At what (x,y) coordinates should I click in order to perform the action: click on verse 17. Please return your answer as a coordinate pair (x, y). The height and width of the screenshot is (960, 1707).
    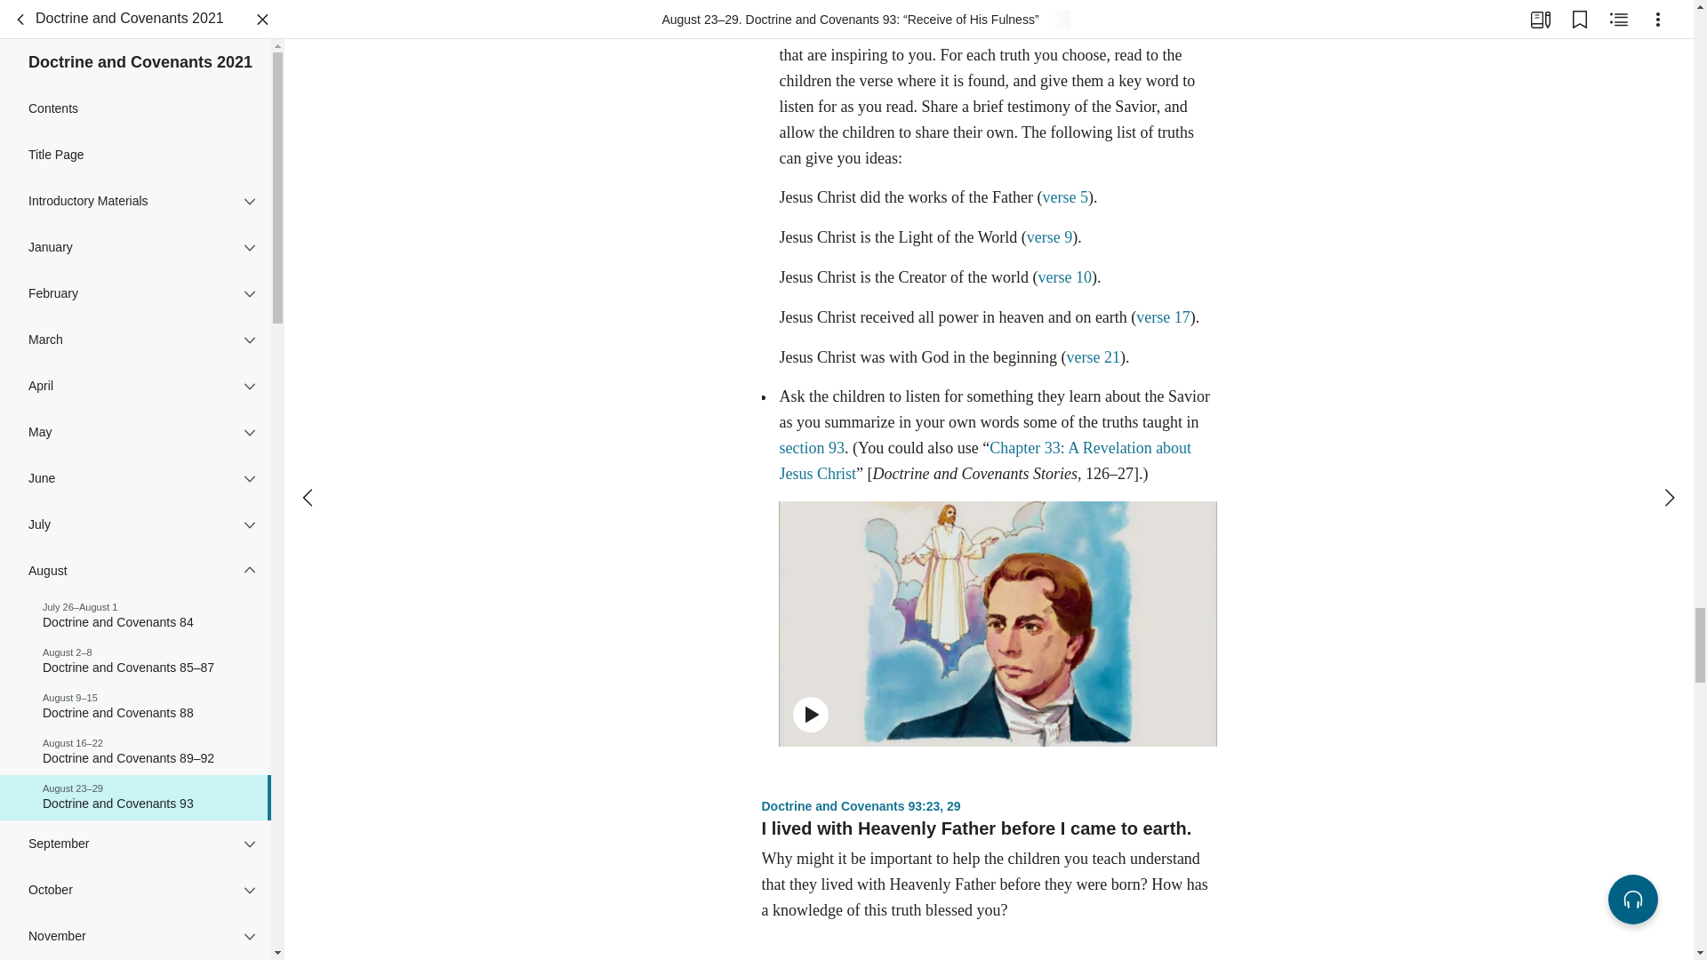
    Looking at the image, I should click on (1163, 316).